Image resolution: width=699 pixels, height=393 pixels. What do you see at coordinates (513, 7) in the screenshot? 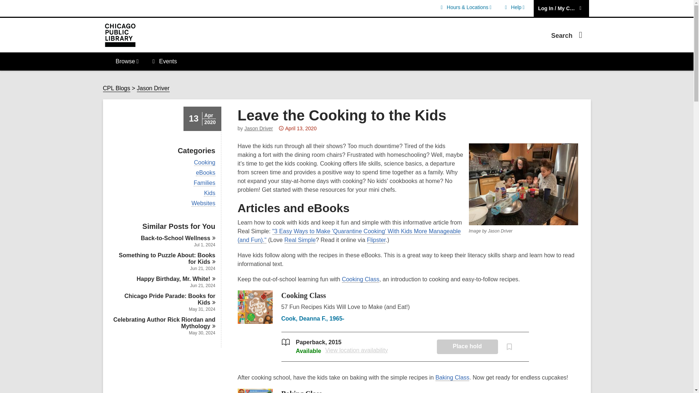
I see `Search` at bounding box center [513, 7].